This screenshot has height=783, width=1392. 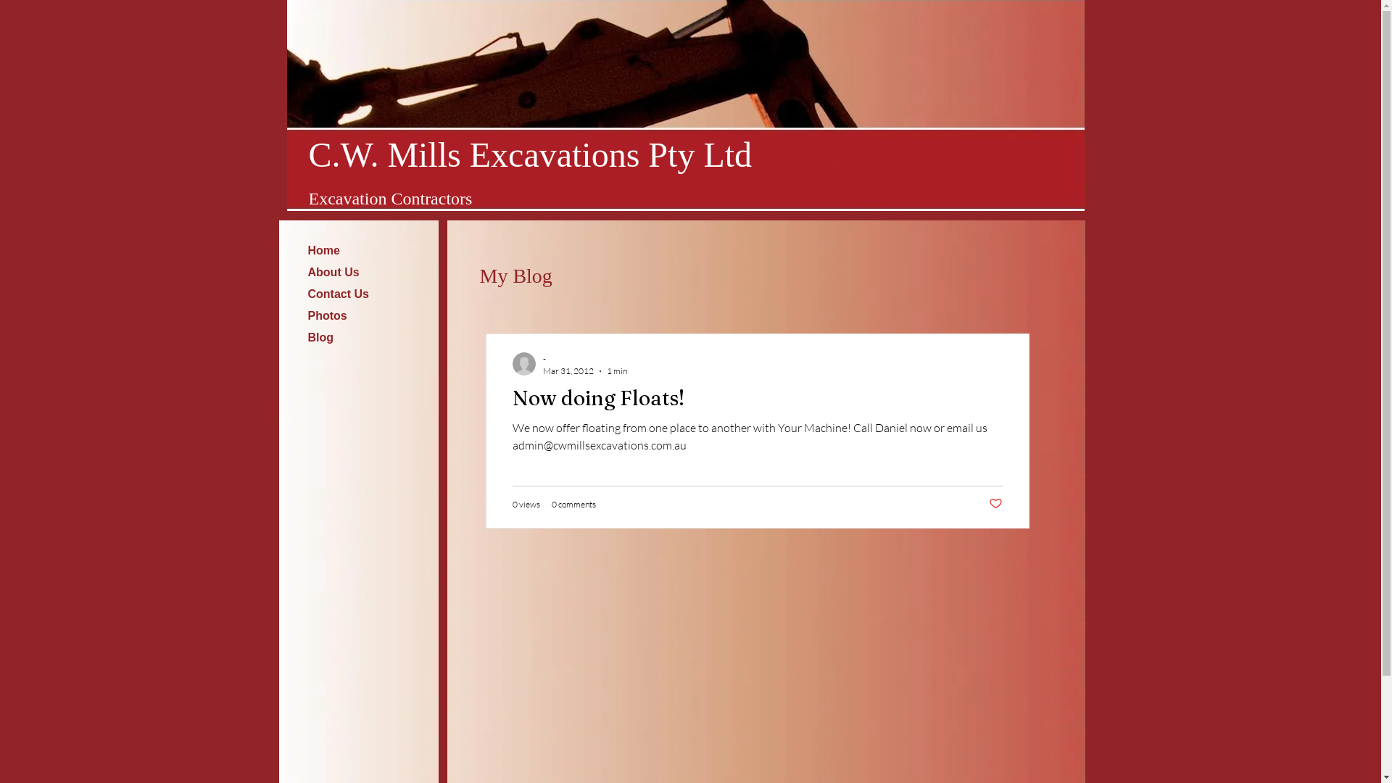 I want to click on Contact Us, so click(x=338, y=294).